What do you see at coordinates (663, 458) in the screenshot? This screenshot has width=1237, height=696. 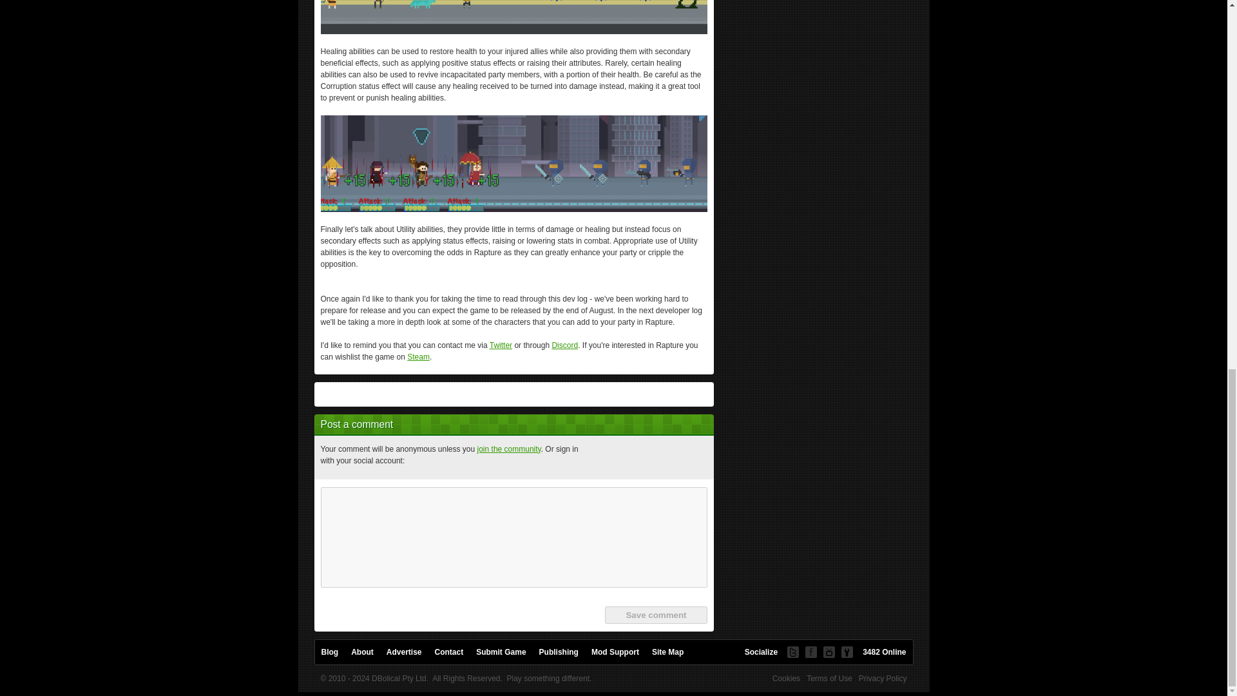 I see `Click to connect via Google` at bounding box center [663, 458].